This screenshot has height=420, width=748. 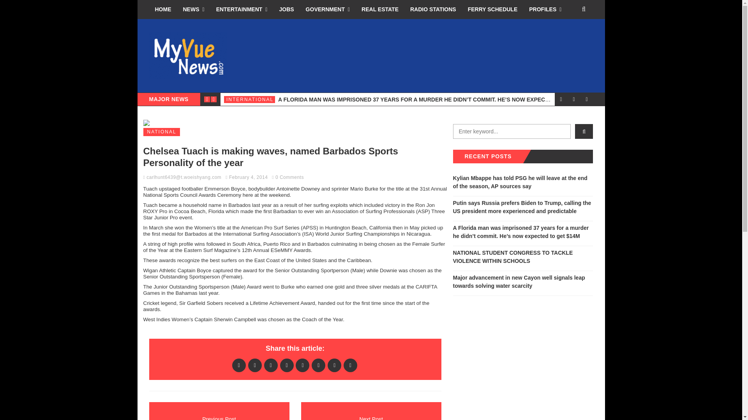 I want to click on INTERNATIONAL, so click(x=249, y=100).